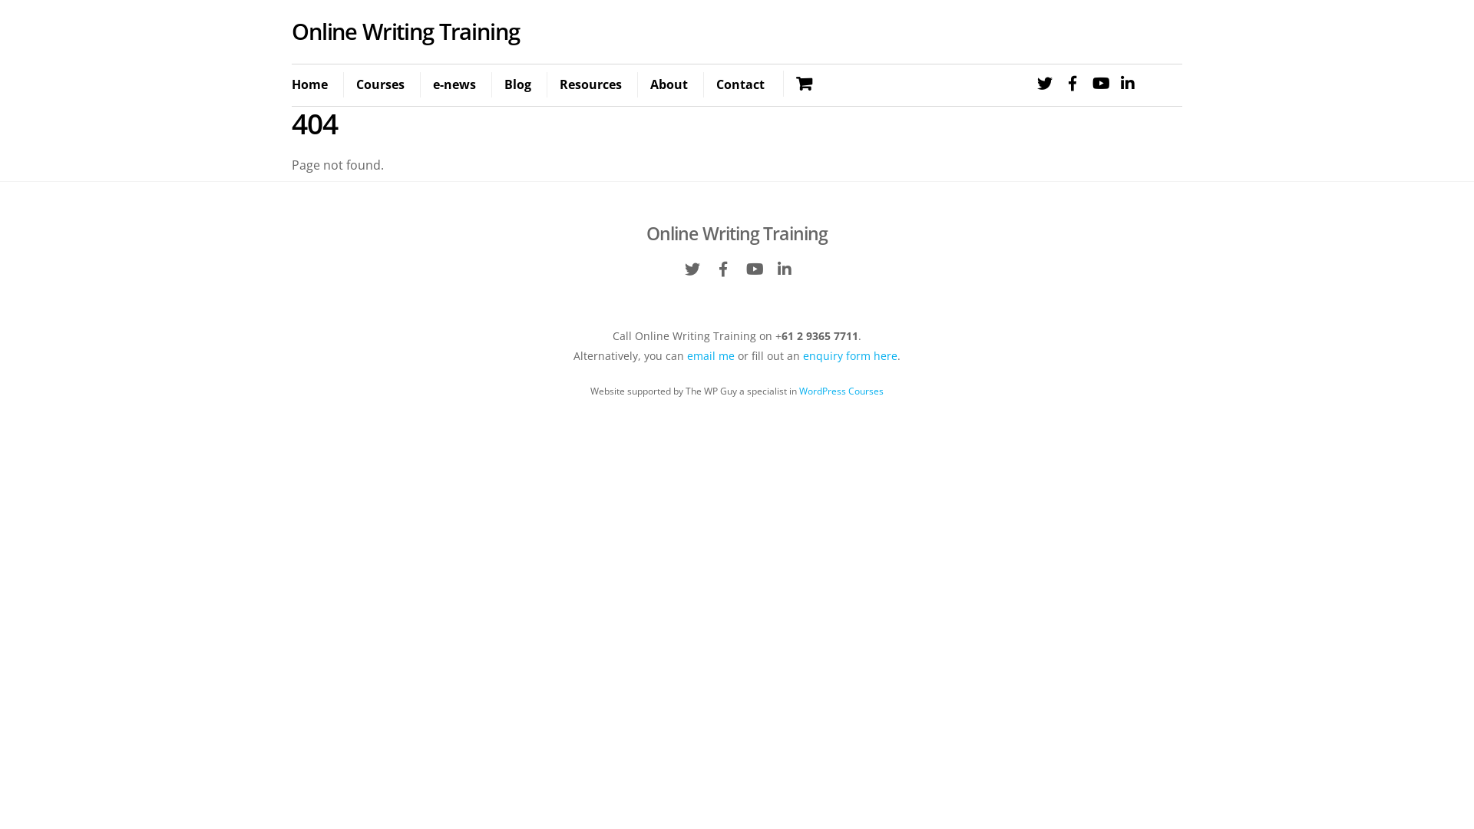  What do you see at coordinates (737, 233) in the screenshot?
I see `Online Writing Training` at bounding box center [737, 233].